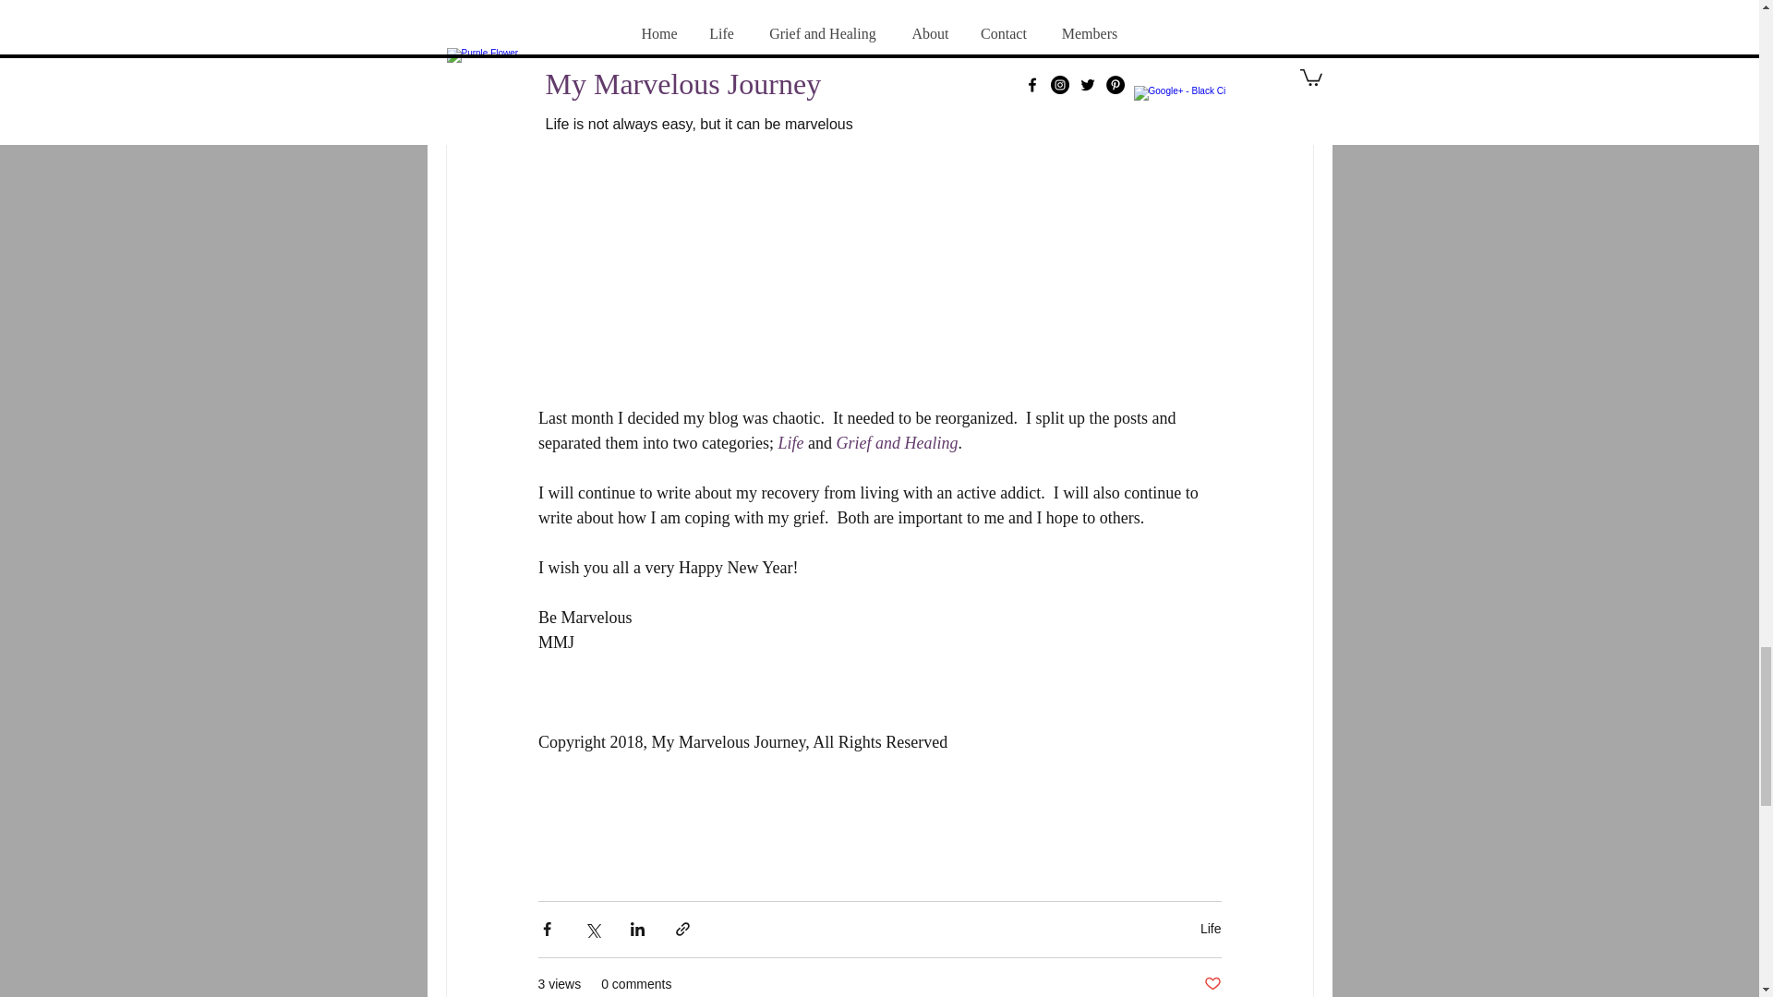 This screenshot has width=1773, height=997. I want to click on Life , so click(792, 443).